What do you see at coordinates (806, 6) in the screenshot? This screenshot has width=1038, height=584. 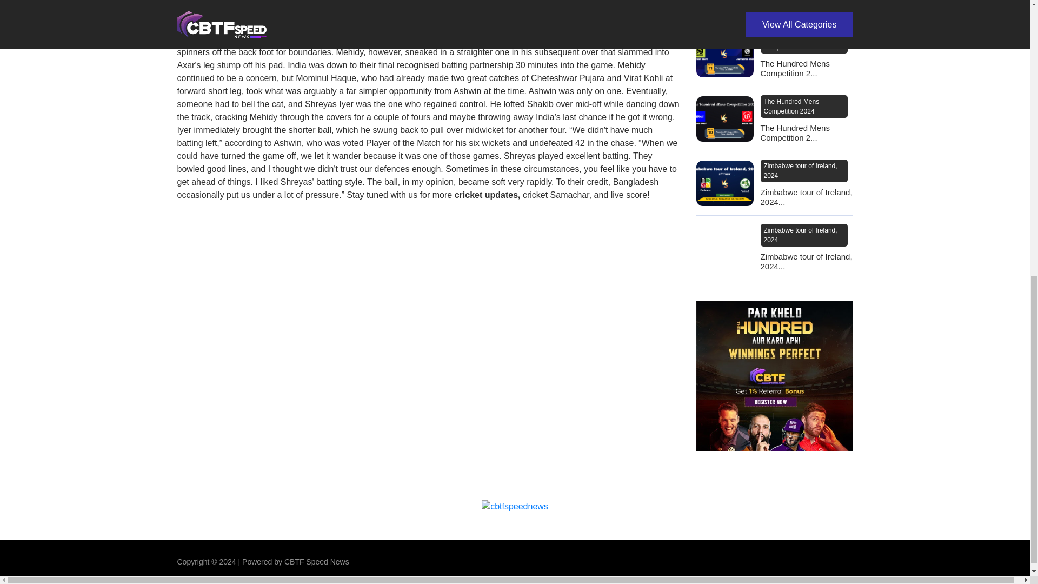 I see `Tamil Nadu Premier League 2024...` at bounding box center [806, 6].